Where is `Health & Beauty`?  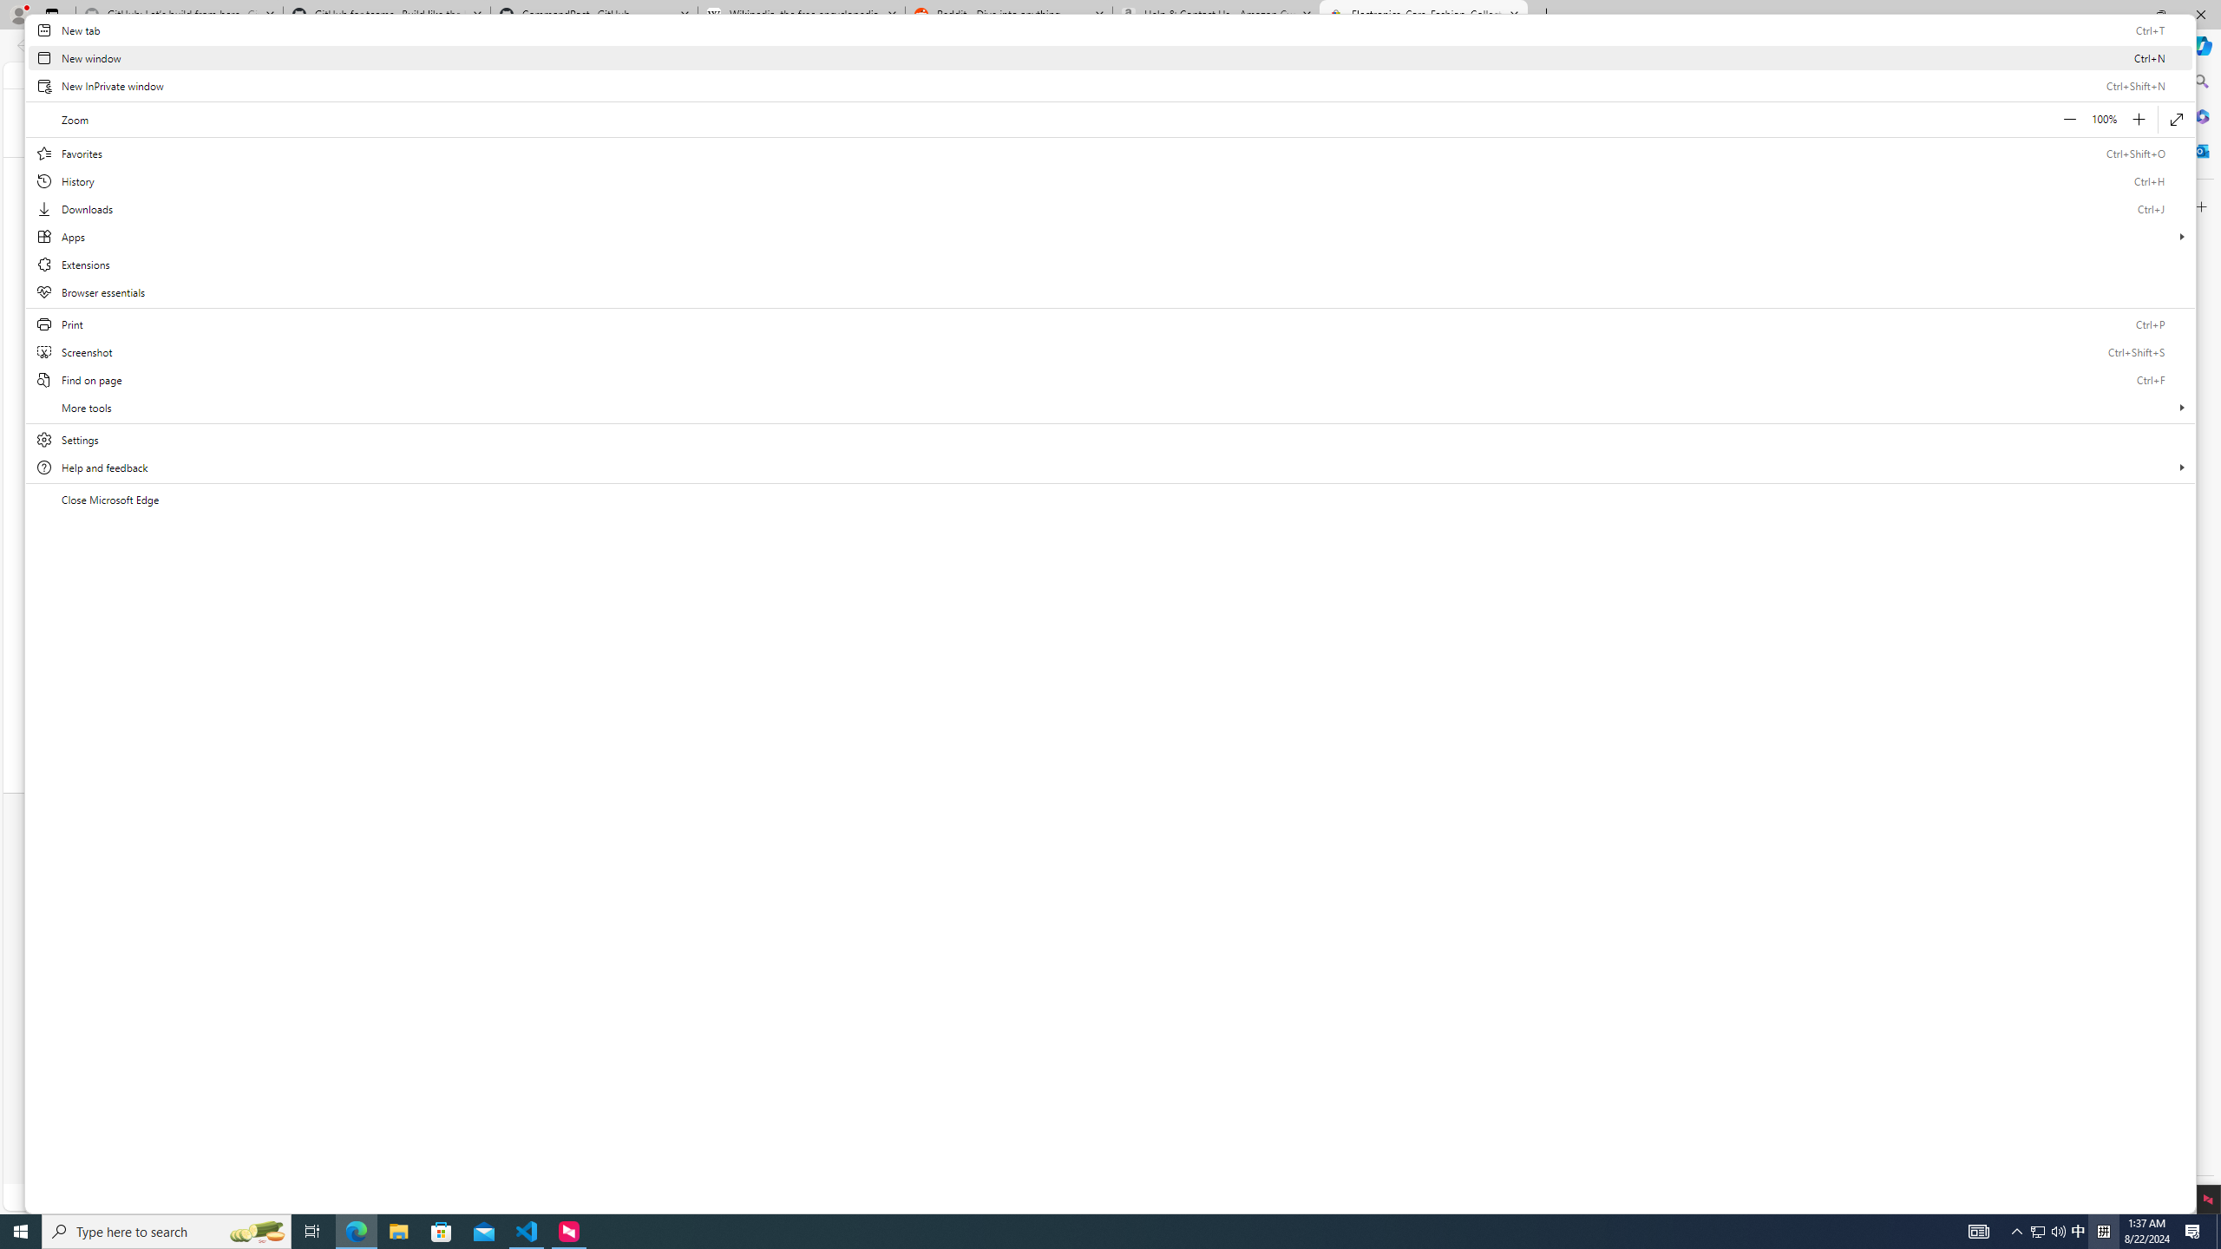 Health & Beauty is located at coordinates (1148, 173).